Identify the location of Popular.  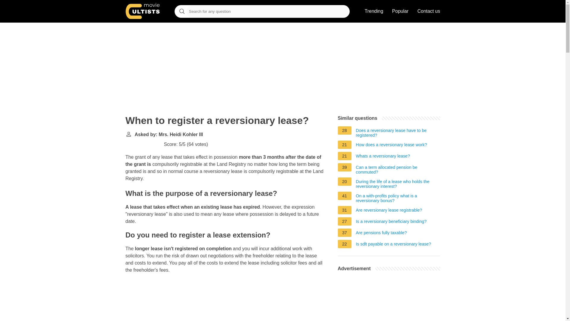
(400, 11).